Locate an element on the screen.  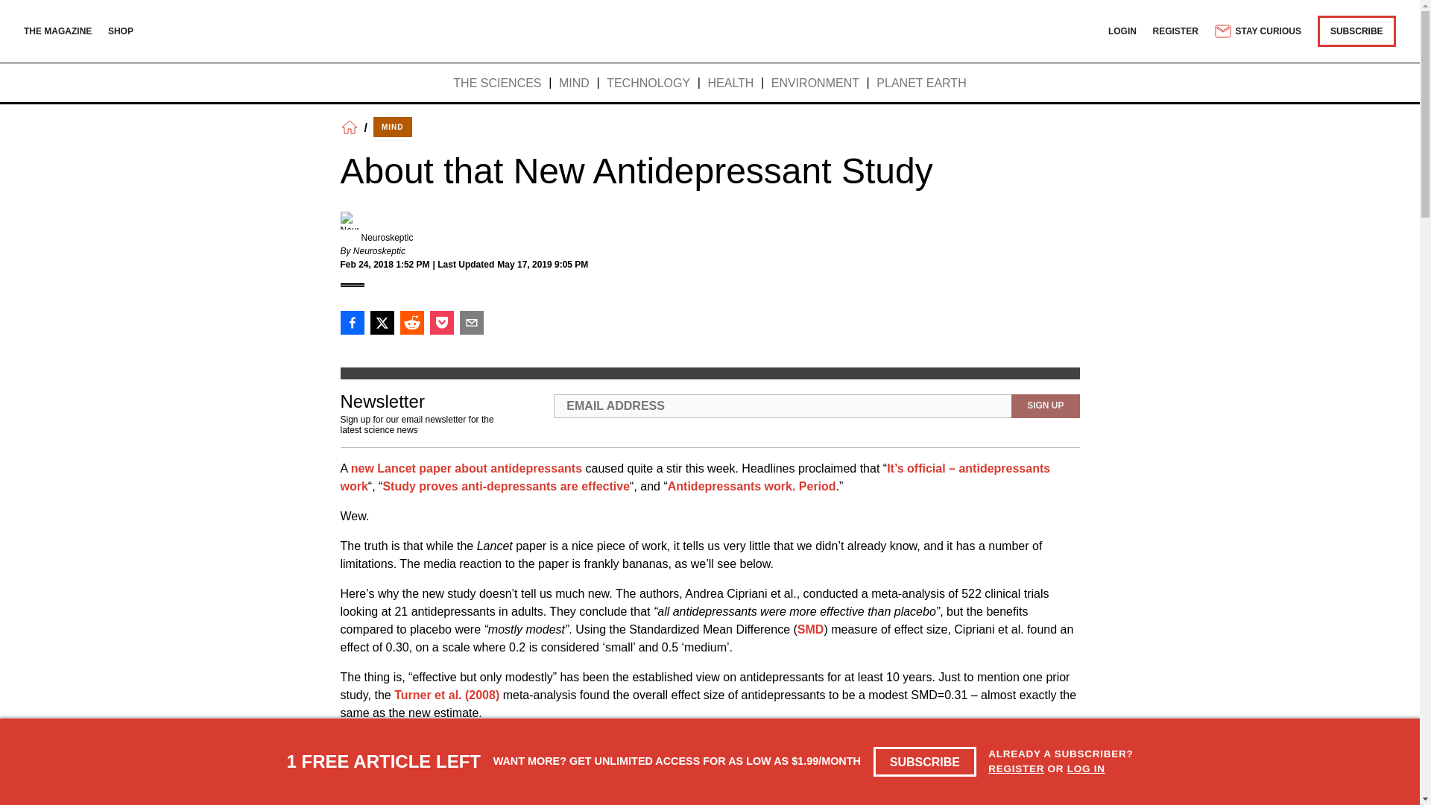
PLANET EARTH is located at coordinates (921, 83).